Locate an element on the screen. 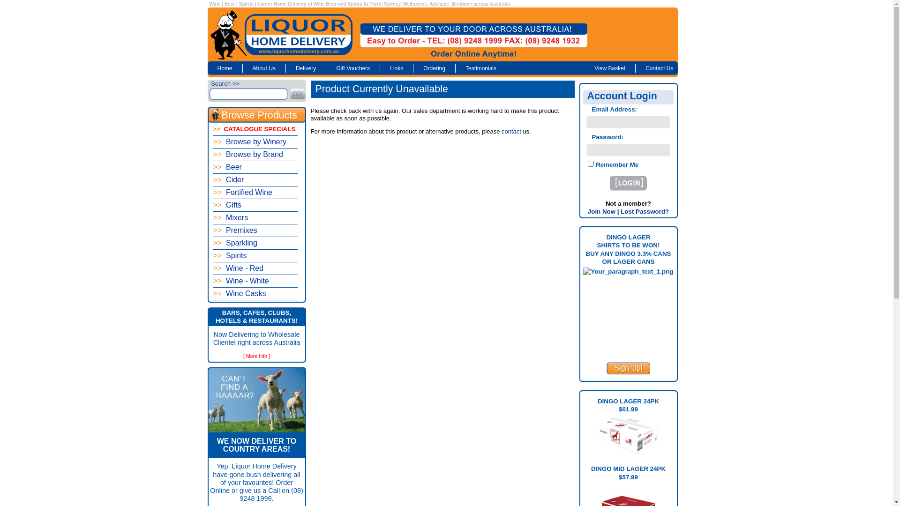 The width and height of the screenshot is (900, 506). >>  Spirits is located at coordinates (255, 256).